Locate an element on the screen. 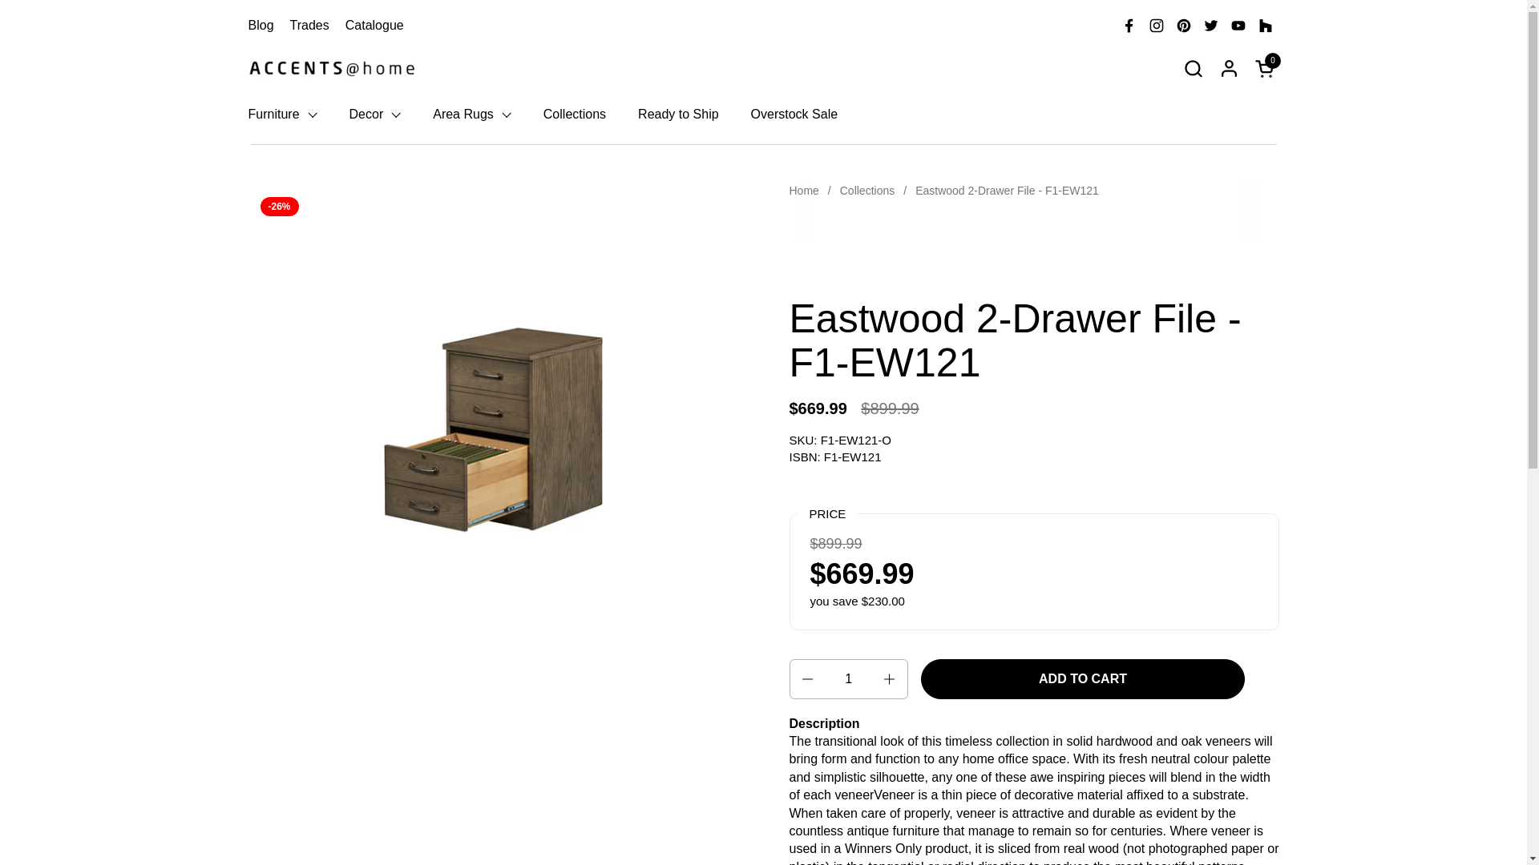 This screenshot has width=1539, height=865. Trades is located at coordinates (309, 24).